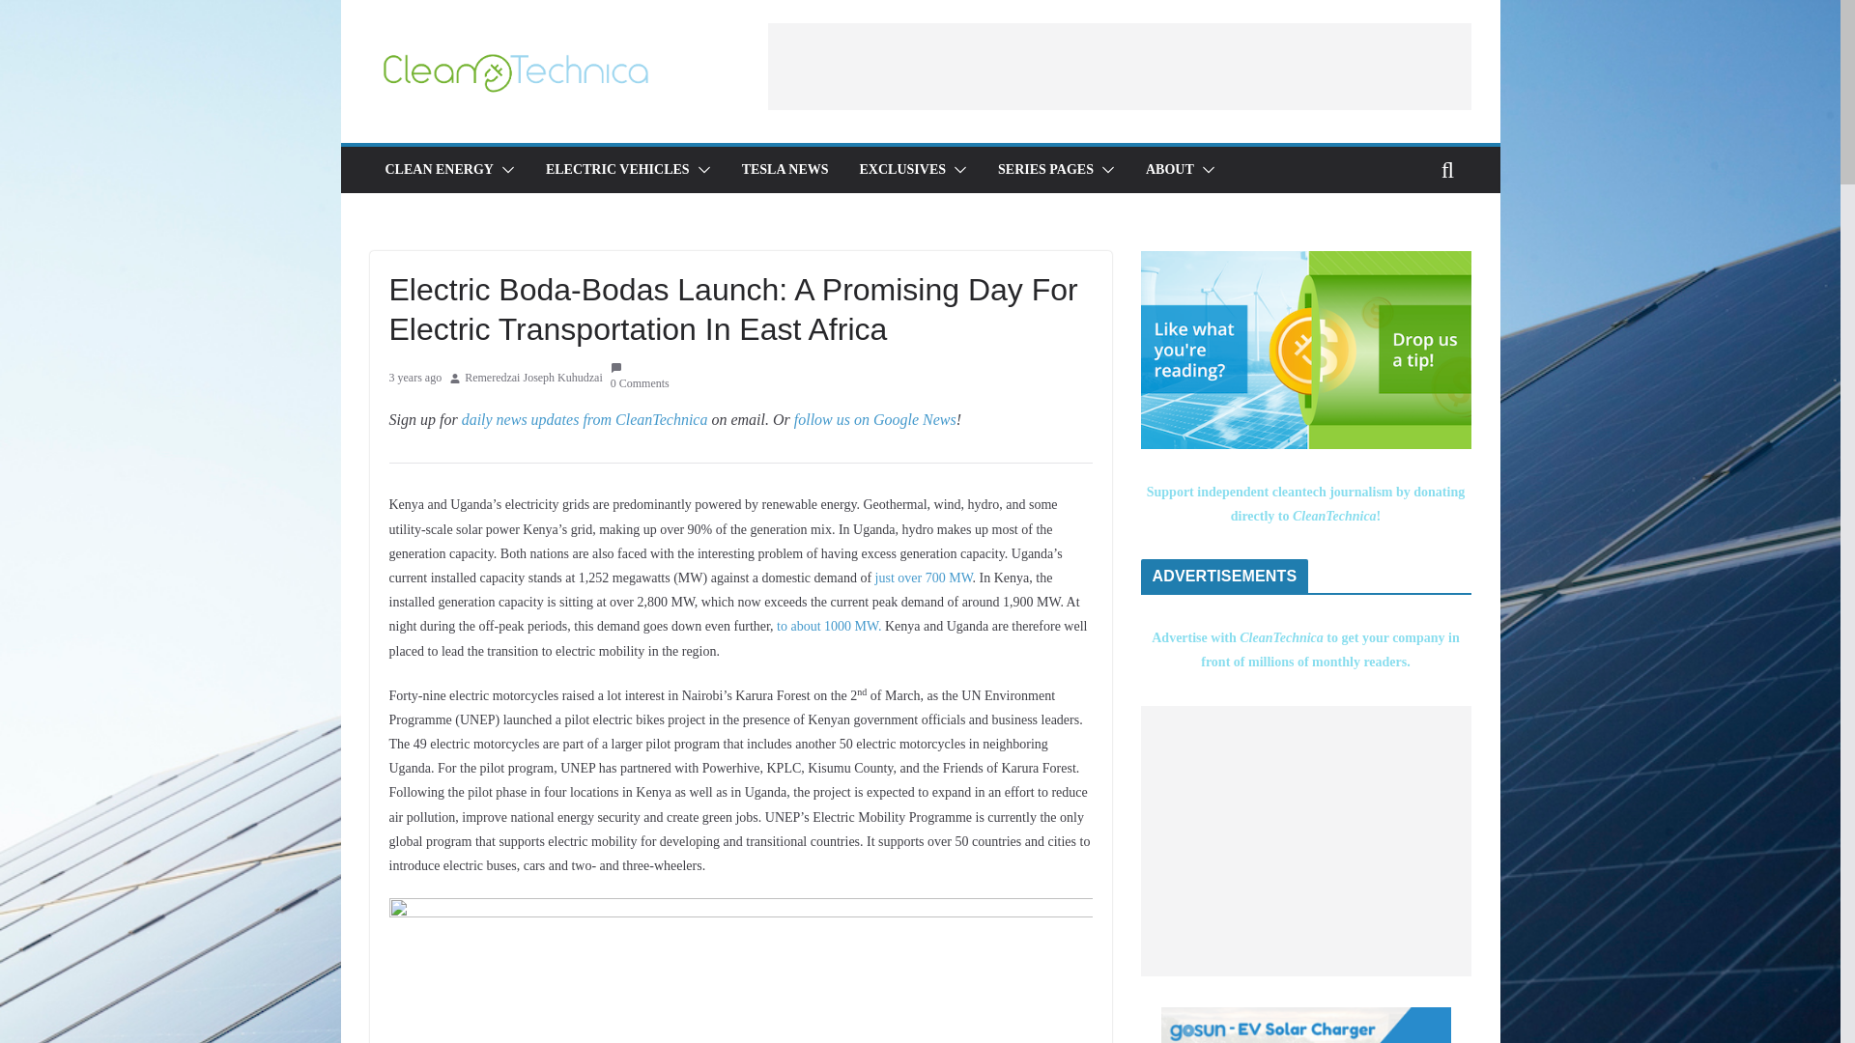 Image resolution: width=1855 pixels, height=1043 pixels. Describe the element at coordinates (902, 170) in the screenshot. I see `EXCLUSIVES` at that location.